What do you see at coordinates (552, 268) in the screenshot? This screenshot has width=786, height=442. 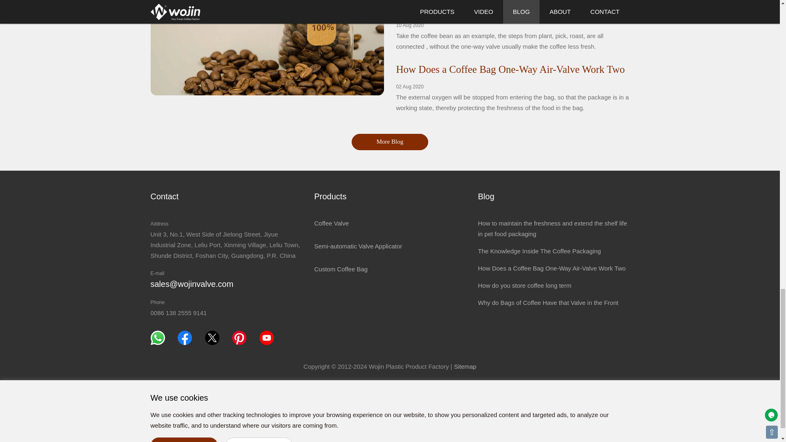 I see `How Does a Coffee Bag One-Way Air-Valve Work Two` at bounding box center [552, 268].